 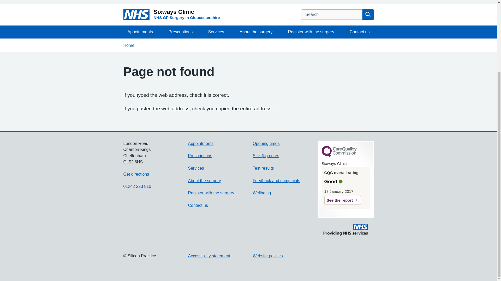 What do you see at coordinates (216, 32) in the screenshot?
I see `Services` at bounding box center [216, 32].